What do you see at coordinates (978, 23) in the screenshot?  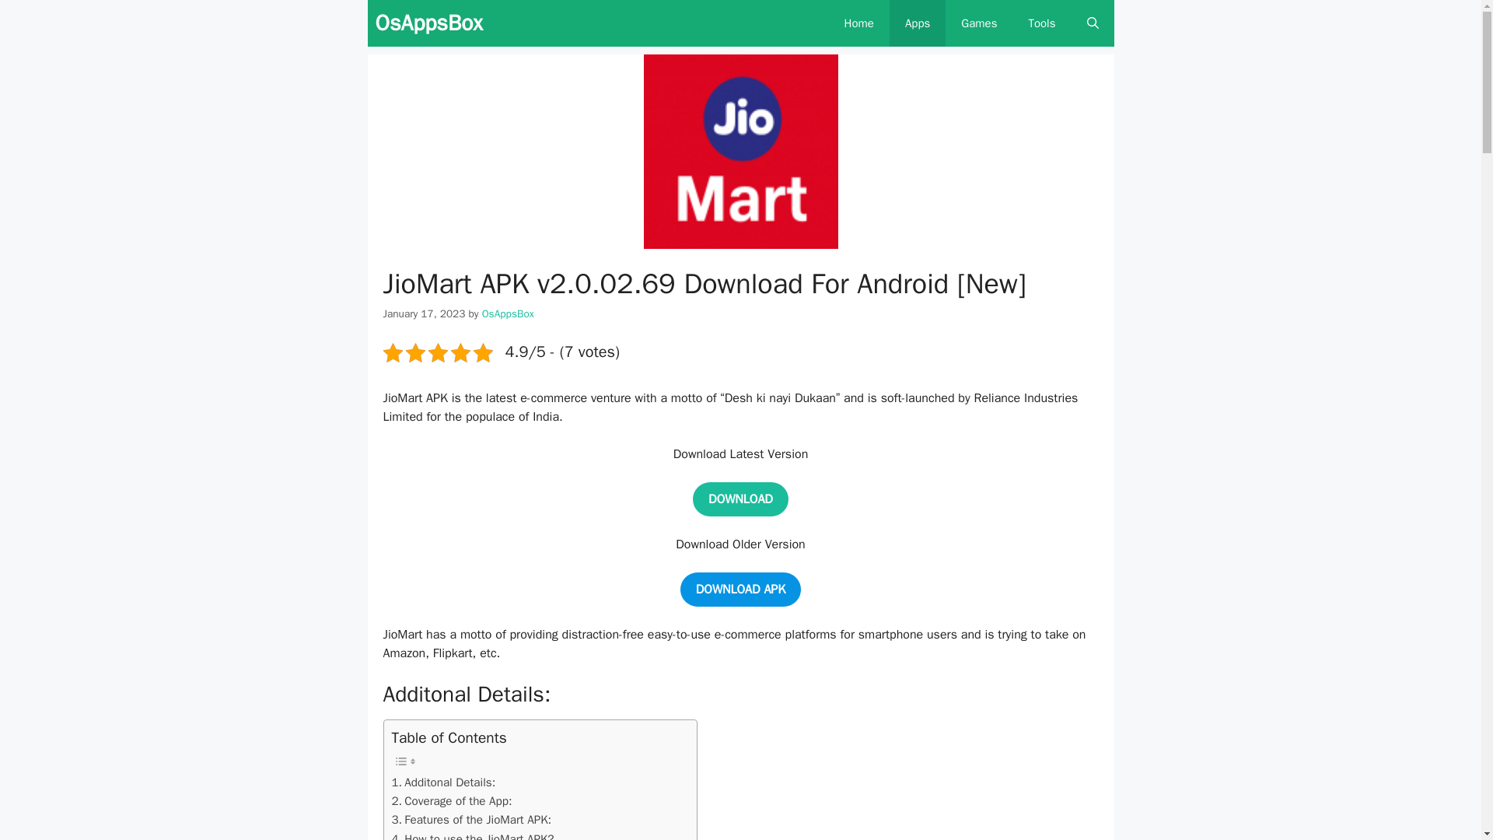 I see `Games` at bounding box center [978, 23].